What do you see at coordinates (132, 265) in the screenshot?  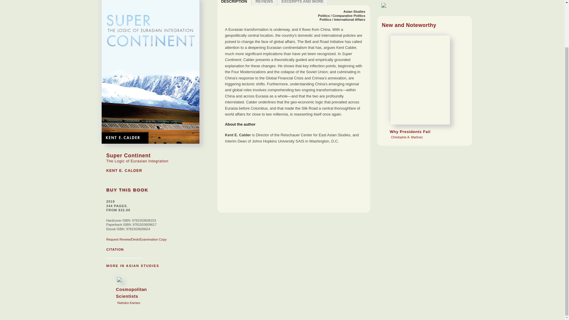 I see `Asian Studies` at bounding box center [132, 265].